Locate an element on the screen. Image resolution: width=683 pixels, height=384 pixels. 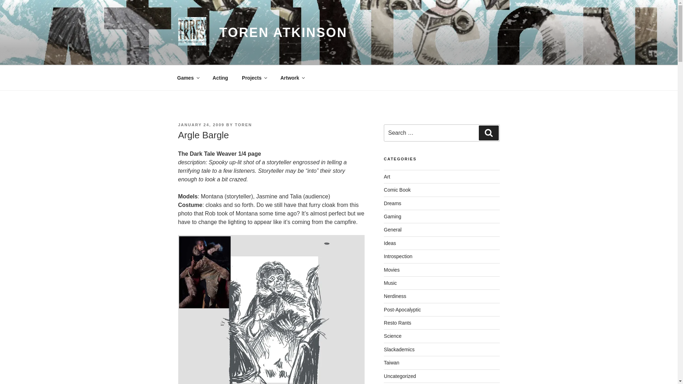
Dreams is located at coordinates (393, 203).